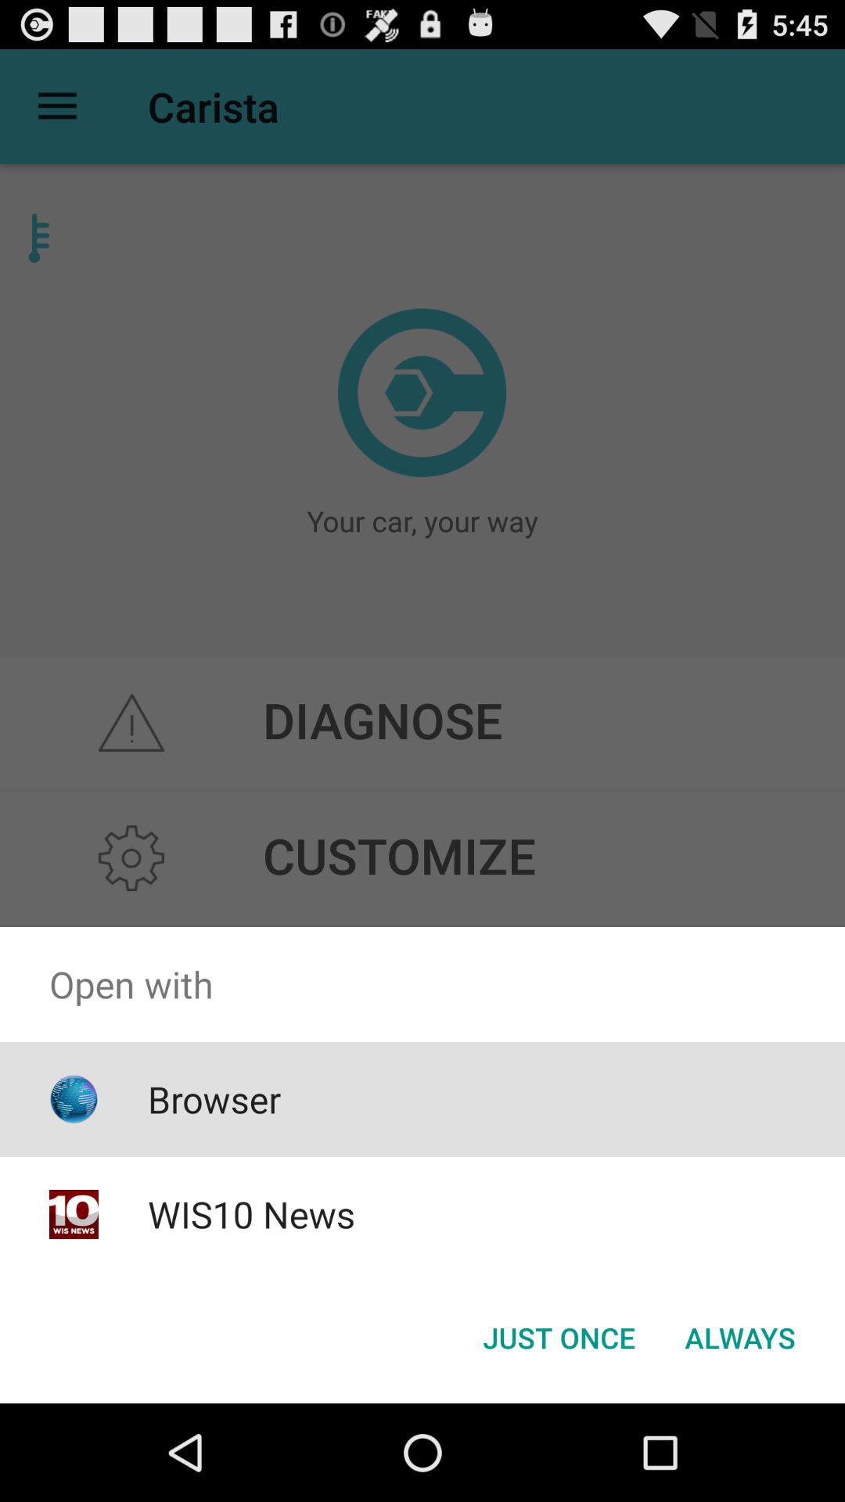 The width and height of the screenshot is (845, 1502). Describe the element at coordinates (250, 1214) in the screenshot. I see `choose the wis10 news item` at that location.